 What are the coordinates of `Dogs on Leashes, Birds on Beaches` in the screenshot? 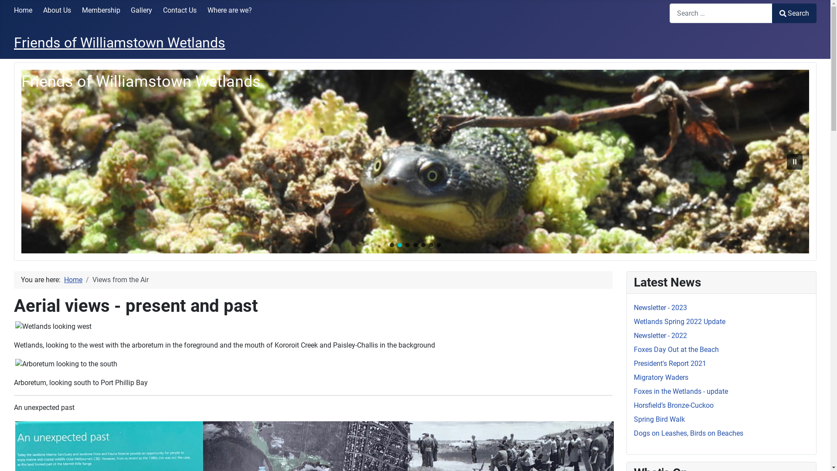 It's located at (689, 433).